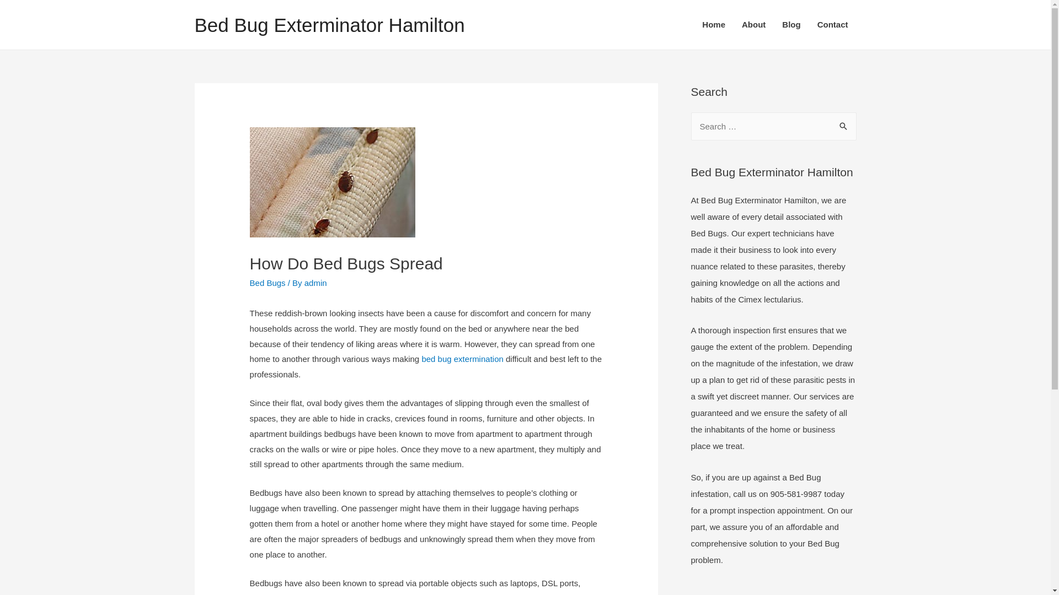  I want to click on About, so click(753, 25).